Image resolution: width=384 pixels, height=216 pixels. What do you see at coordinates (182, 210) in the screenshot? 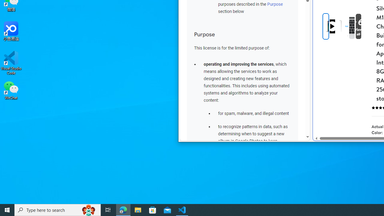
I see `Visual Studio Code - 1 running window` at bounding box center [182, 210].